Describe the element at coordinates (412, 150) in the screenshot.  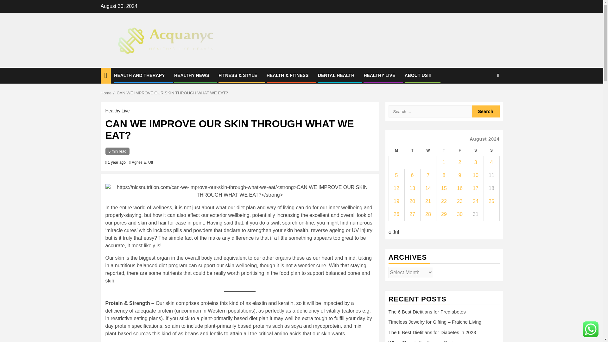
I see `Tuesday` at that location.